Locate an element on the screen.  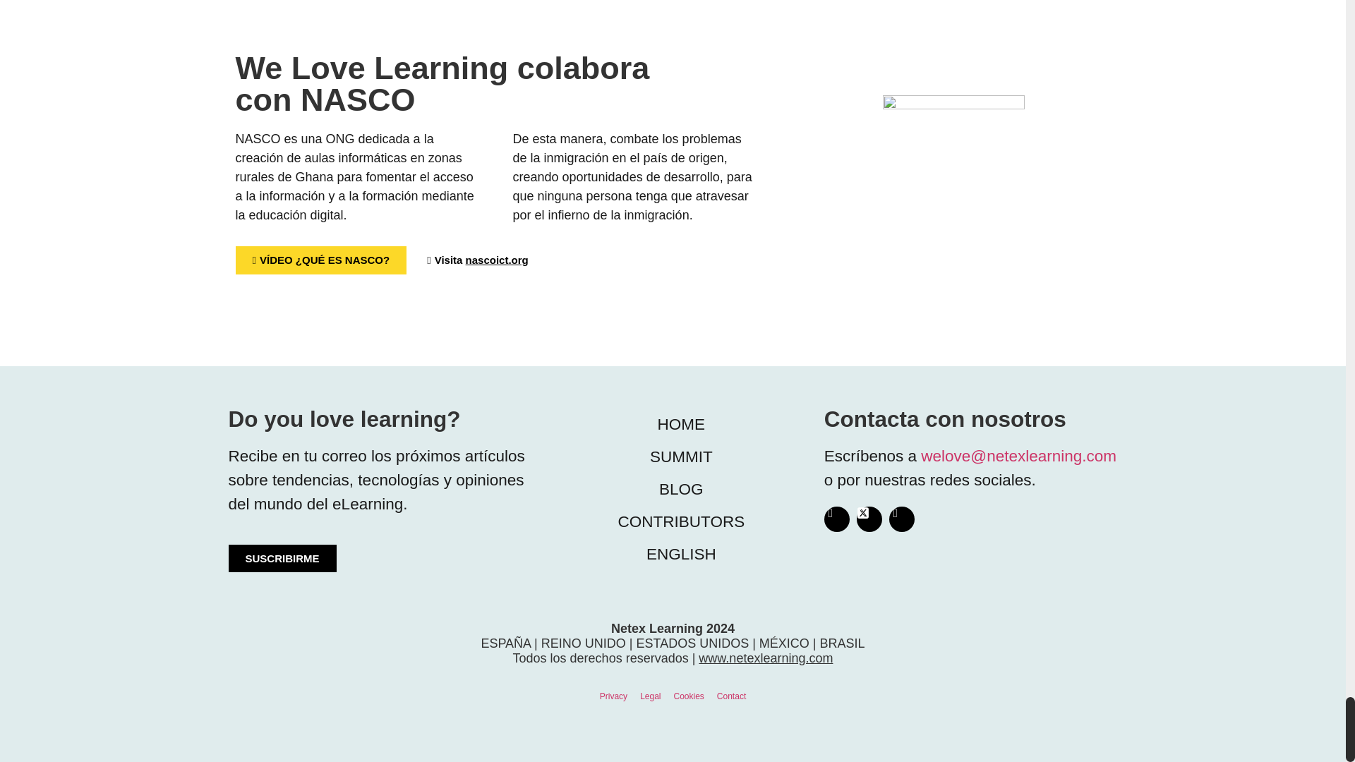
Visita nascoict.org is located at coordinates (478, 260).